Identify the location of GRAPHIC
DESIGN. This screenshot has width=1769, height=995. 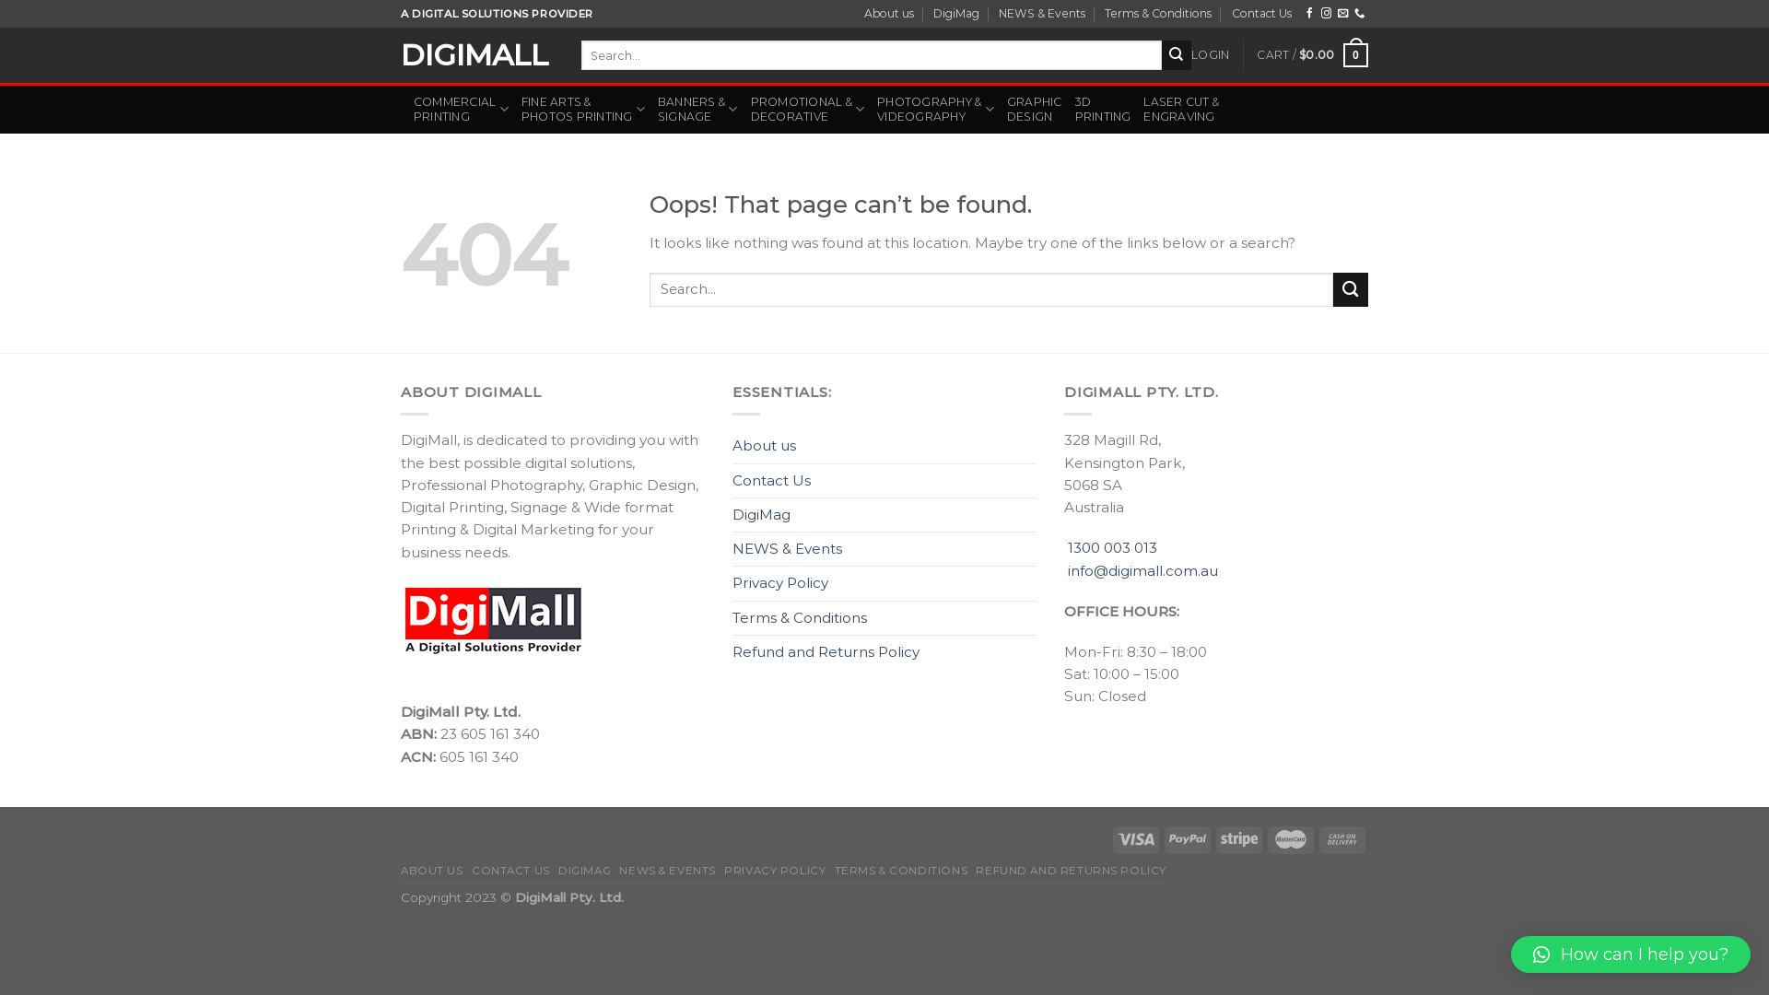
(1035, 110).